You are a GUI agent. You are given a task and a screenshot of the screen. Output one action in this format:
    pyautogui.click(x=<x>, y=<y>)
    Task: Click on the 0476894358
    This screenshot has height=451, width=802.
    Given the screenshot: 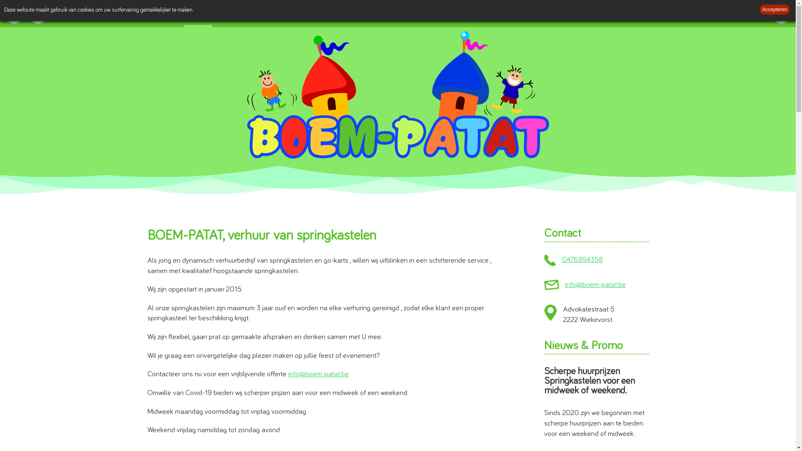 What is the action you would take?
    pyautogui.click(x=582, y=260)
    